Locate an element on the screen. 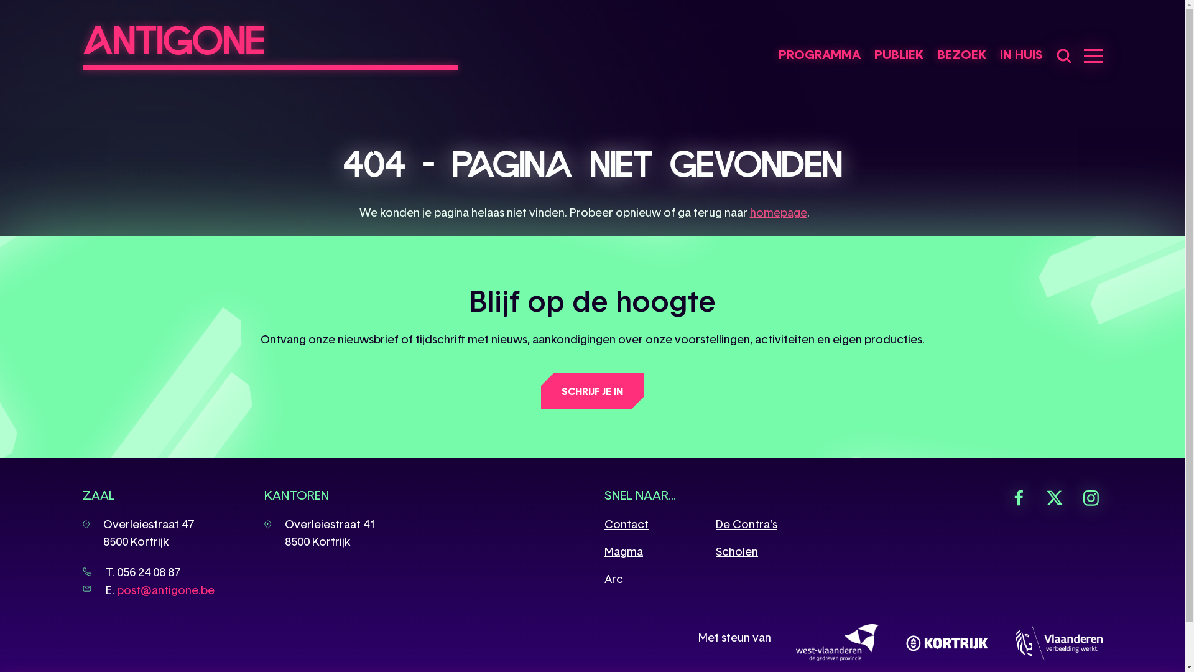 This screenshot has width=1194, height=672. SCHRIJF JE IN is located at coordinates (592, 391).